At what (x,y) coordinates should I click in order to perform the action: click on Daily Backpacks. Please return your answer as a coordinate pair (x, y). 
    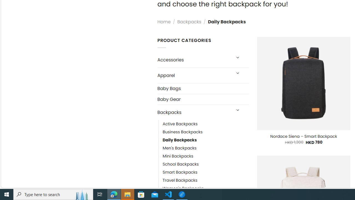
    Looking at the image, I should click on (206, 140).